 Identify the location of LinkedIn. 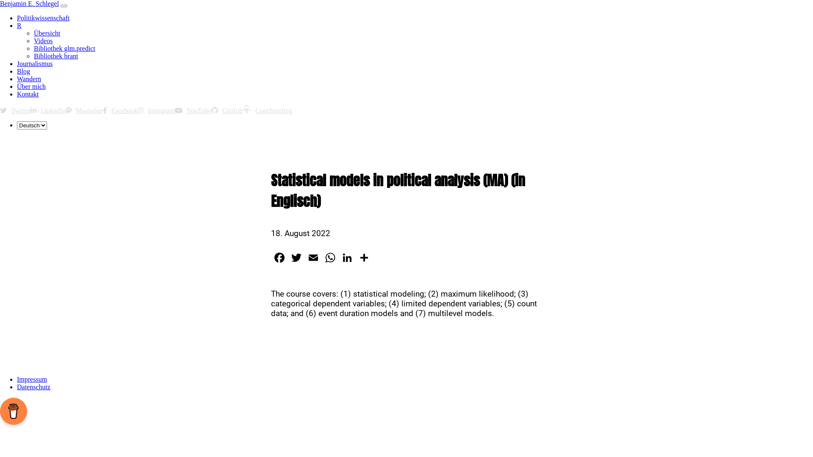
(48, 111).